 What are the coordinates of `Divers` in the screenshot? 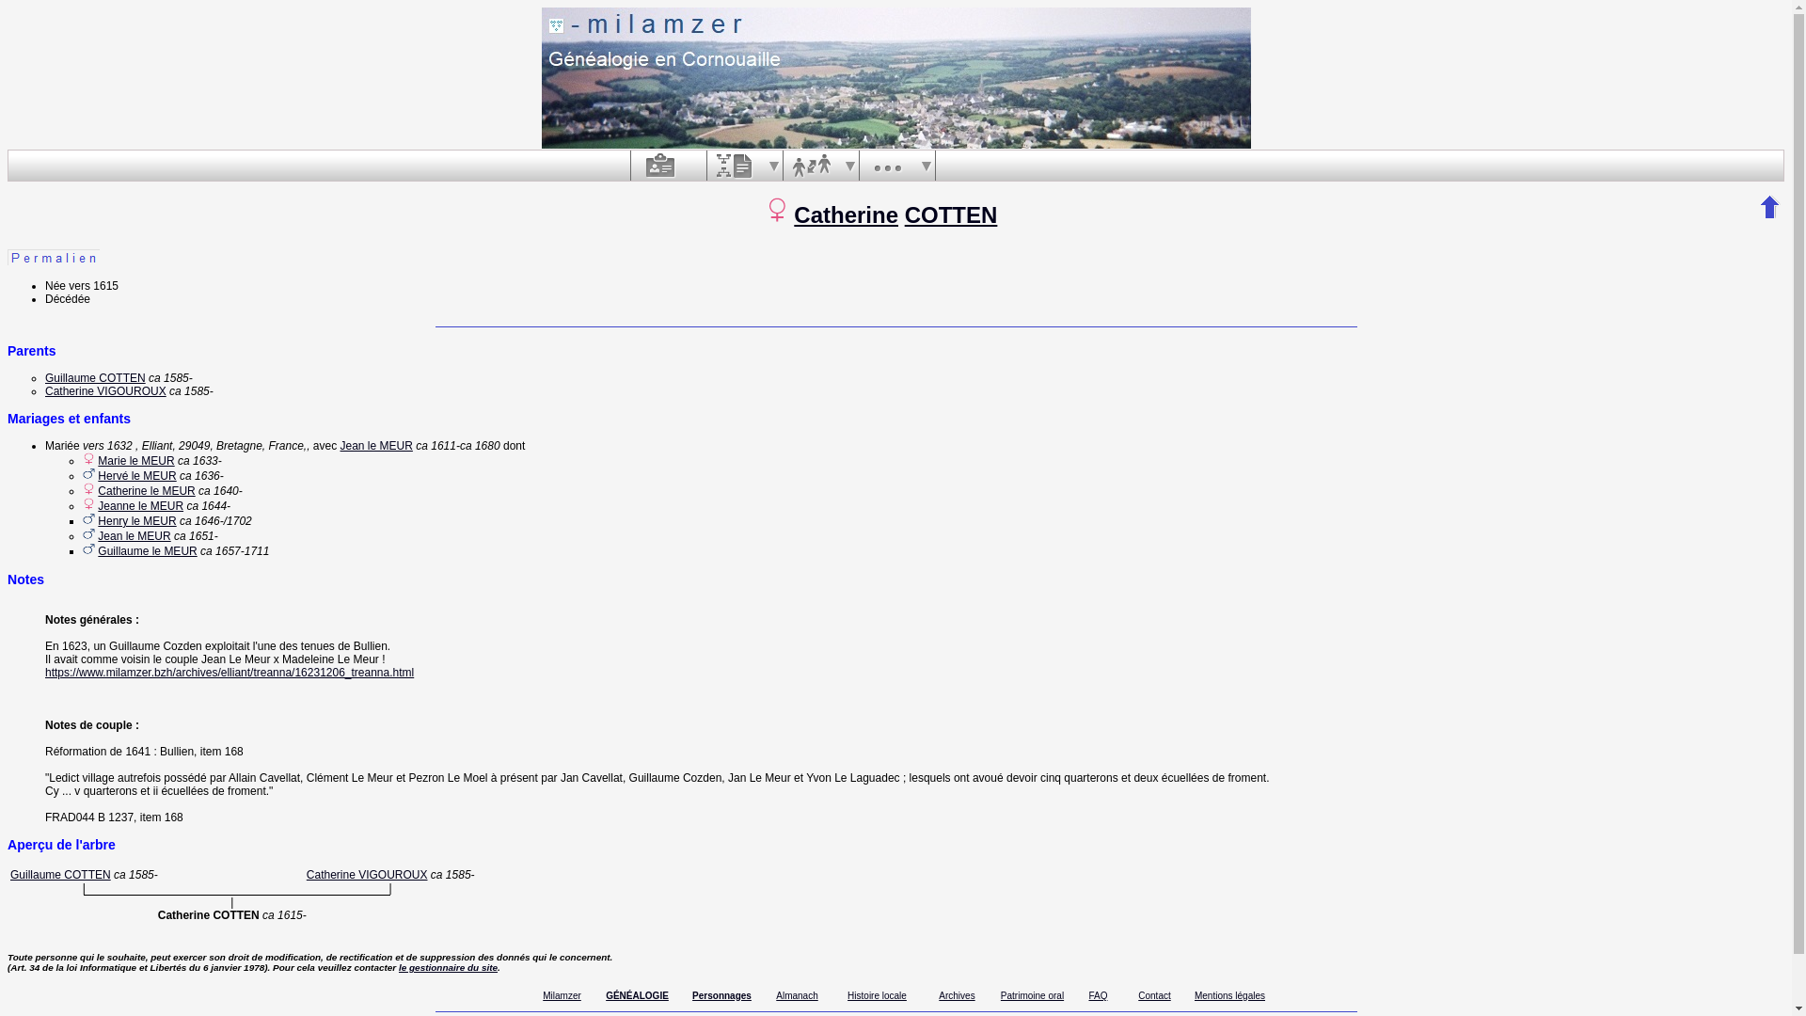 It's located at (888, 166).